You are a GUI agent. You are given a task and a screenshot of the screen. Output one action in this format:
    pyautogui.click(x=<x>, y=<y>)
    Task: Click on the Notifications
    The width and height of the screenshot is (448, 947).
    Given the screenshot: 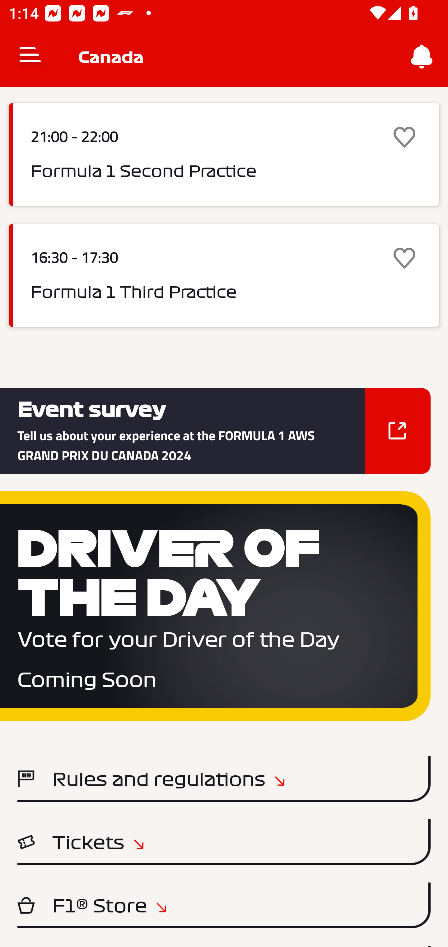 What is the action you would take?
    pyautogui.click(x=422, y=57)
    